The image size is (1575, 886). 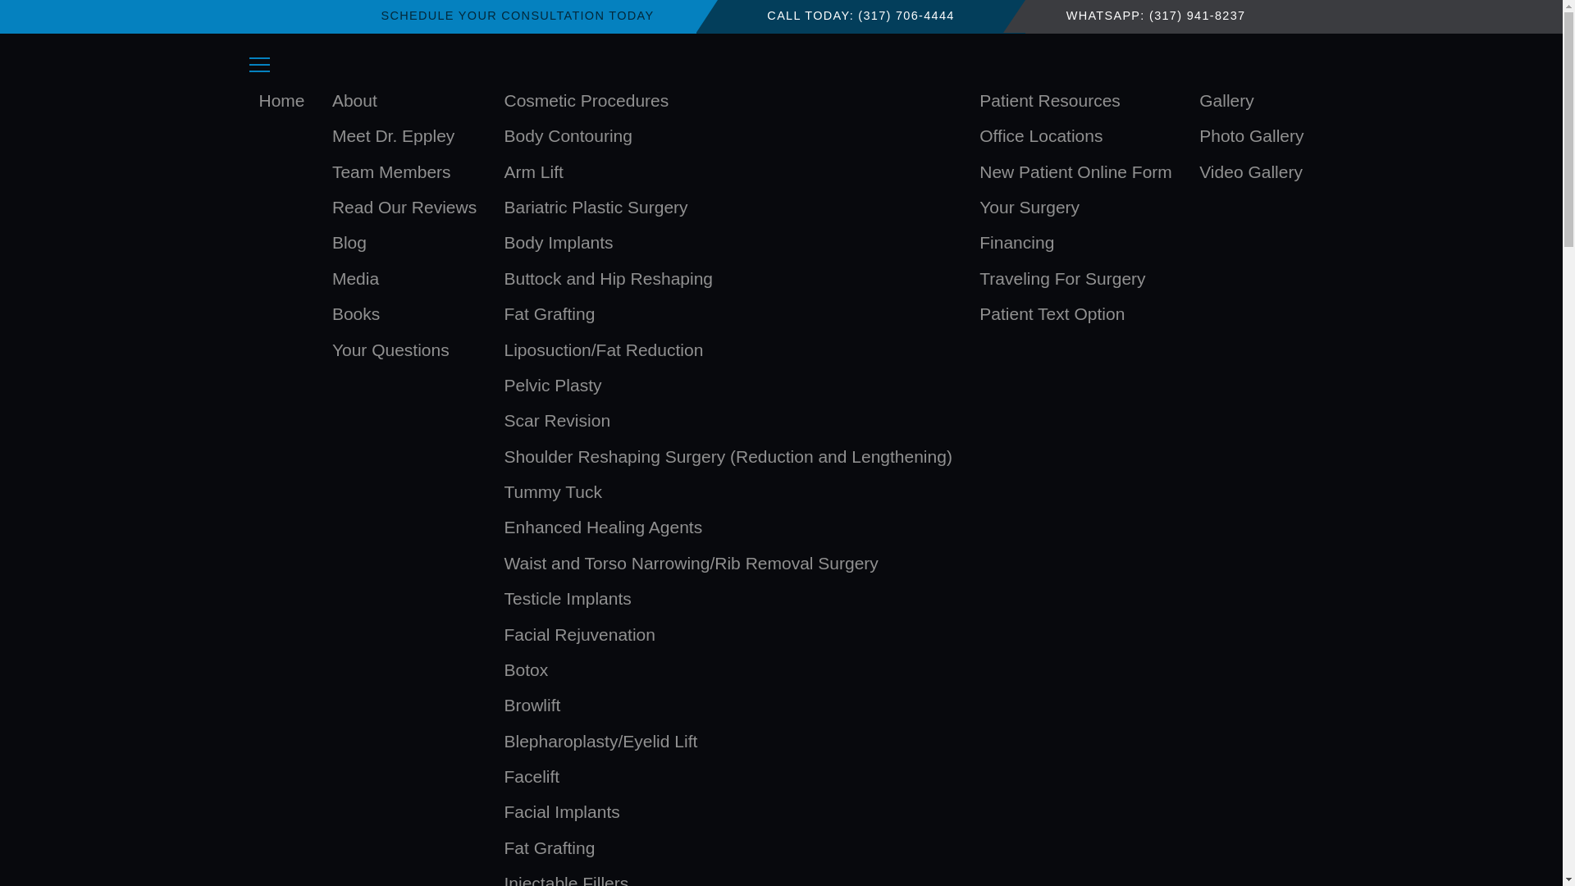 What do you see at coordinates (517, 16) in the screenshot?
I see `SCHEDULE YOUR CONSULTATION TODAY` at bounding box center [517, 16].